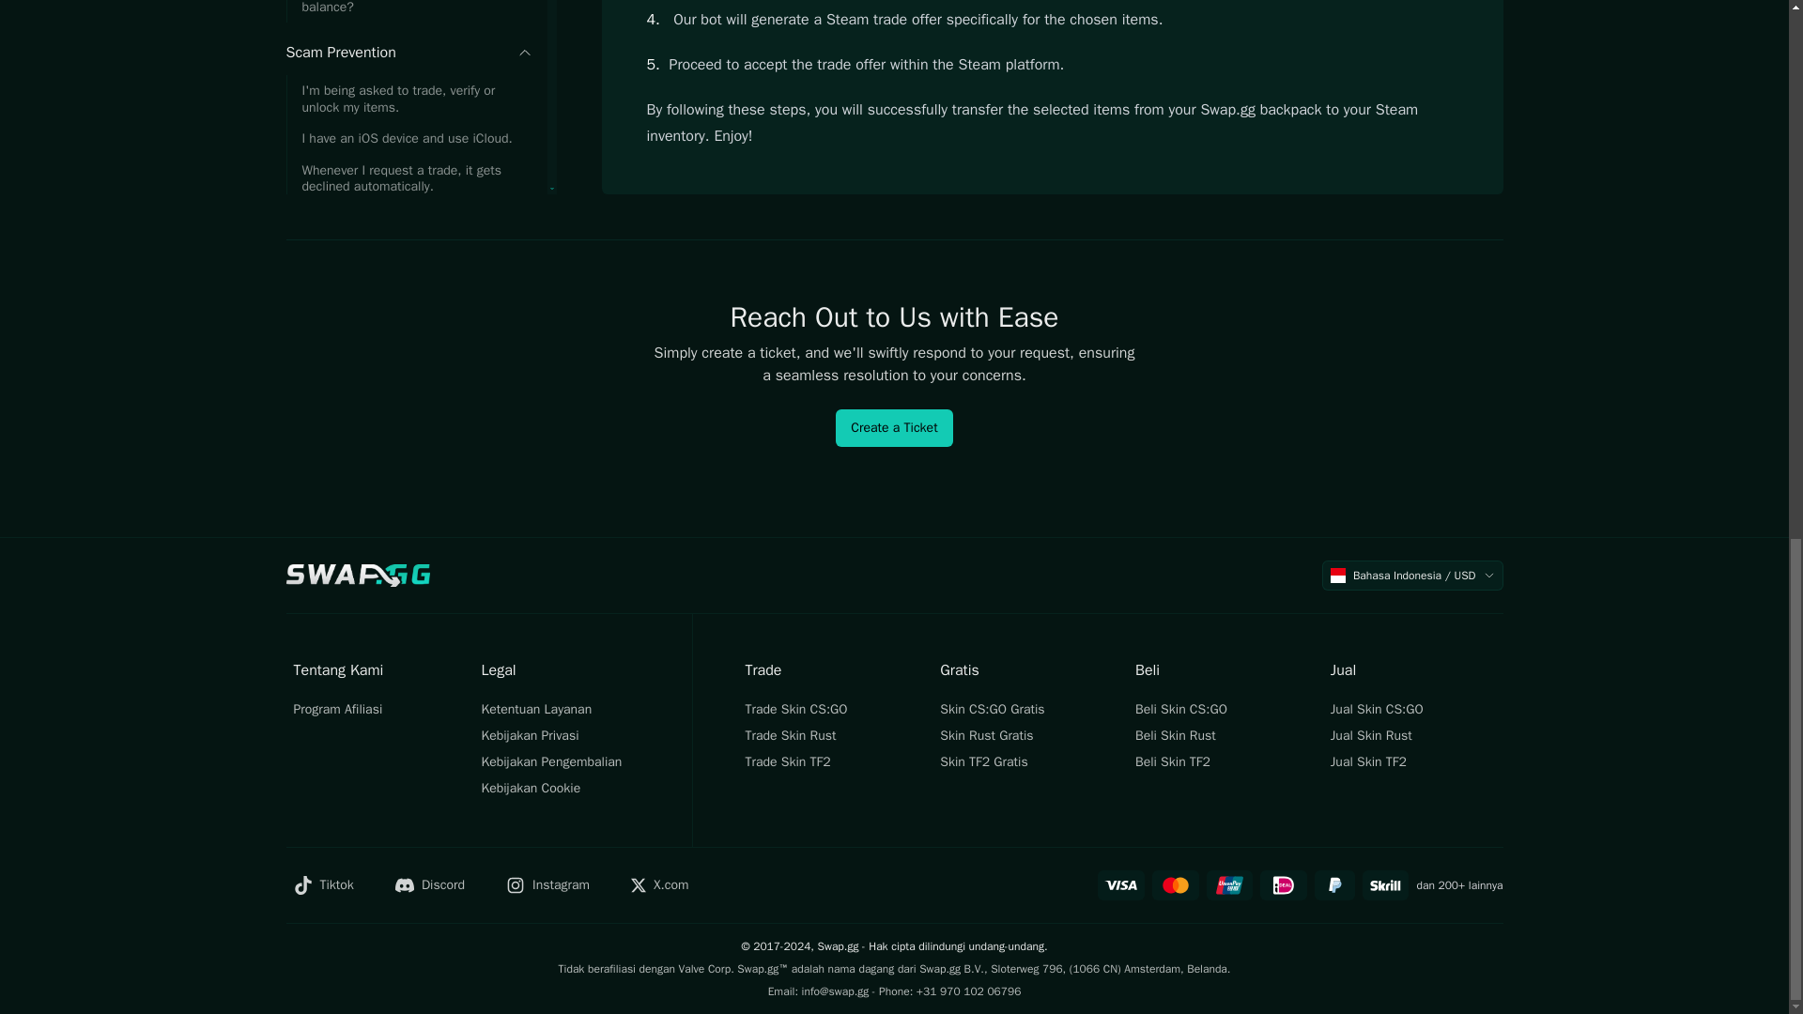 This screenshot has width=1803, height=1014. I want to click on Mastercard, so click(1175, 884).